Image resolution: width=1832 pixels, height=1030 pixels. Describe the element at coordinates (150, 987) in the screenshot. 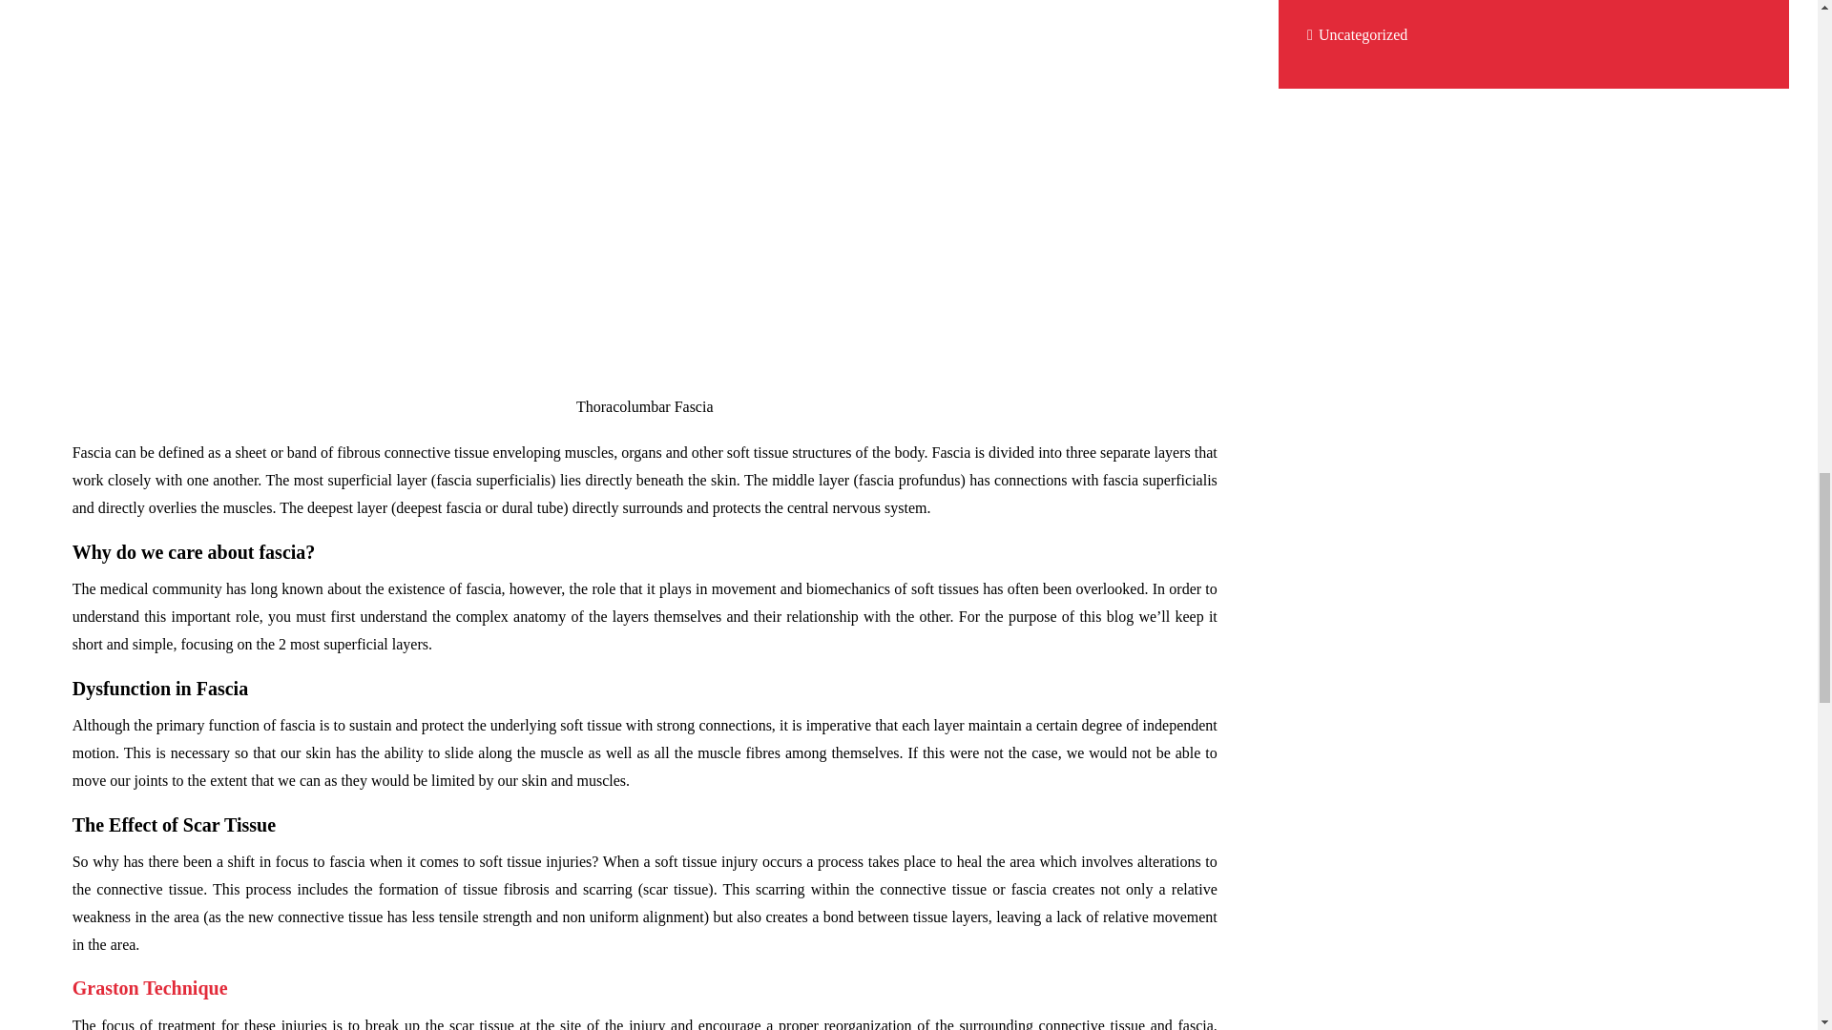

I see `Graston Technique` at that location.